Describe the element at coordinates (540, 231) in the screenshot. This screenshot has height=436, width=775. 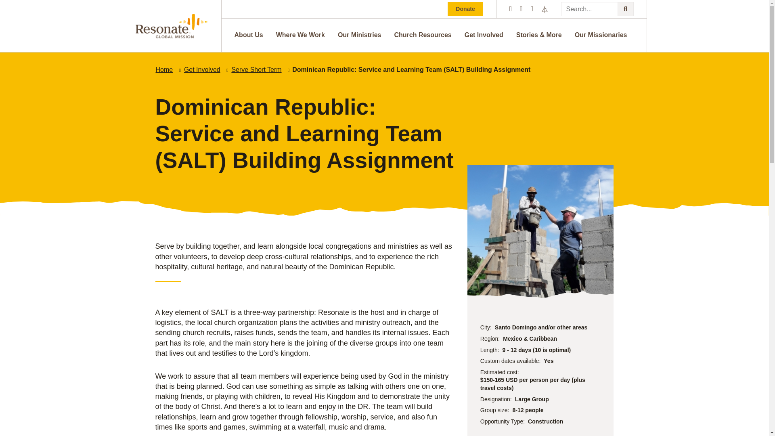
I see `SALT Construction` at that location.